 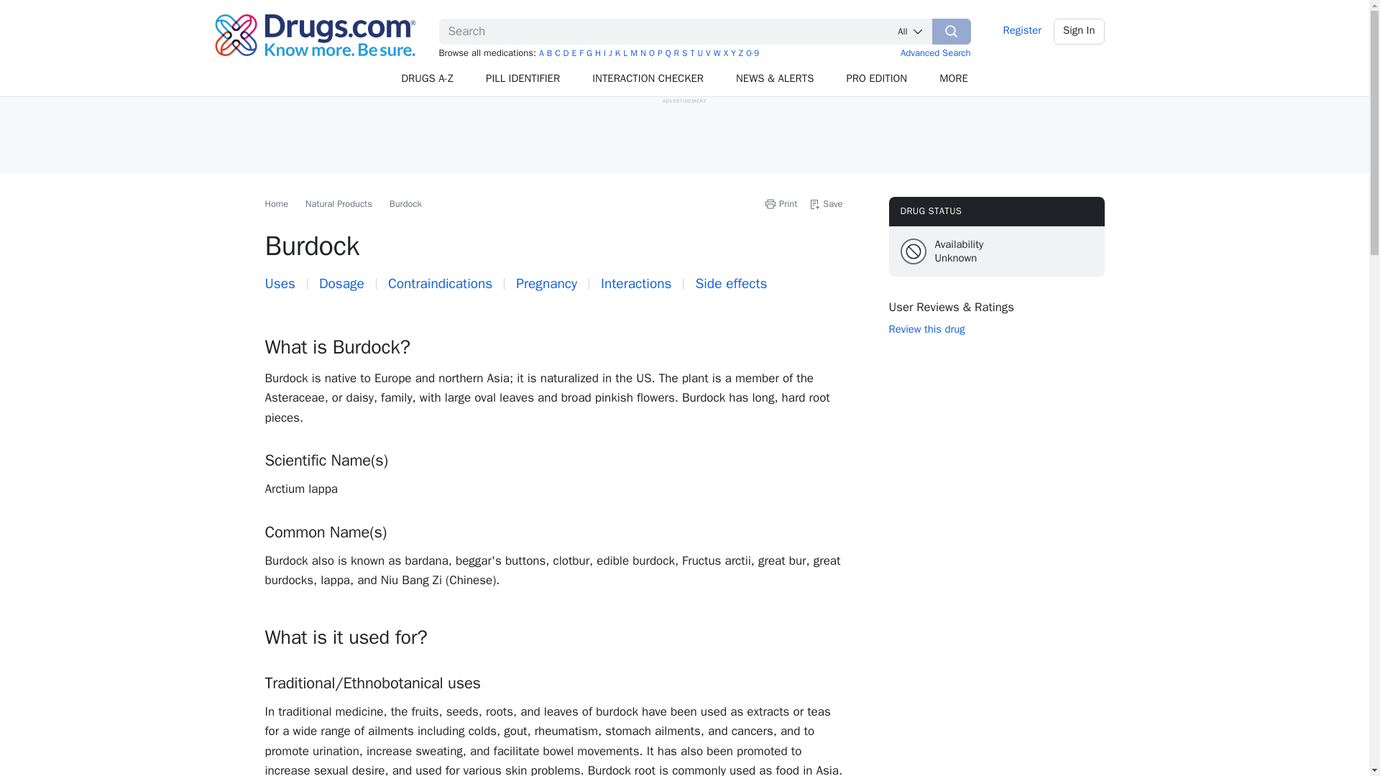 I want to click on Z, so click(x=740, y=53).